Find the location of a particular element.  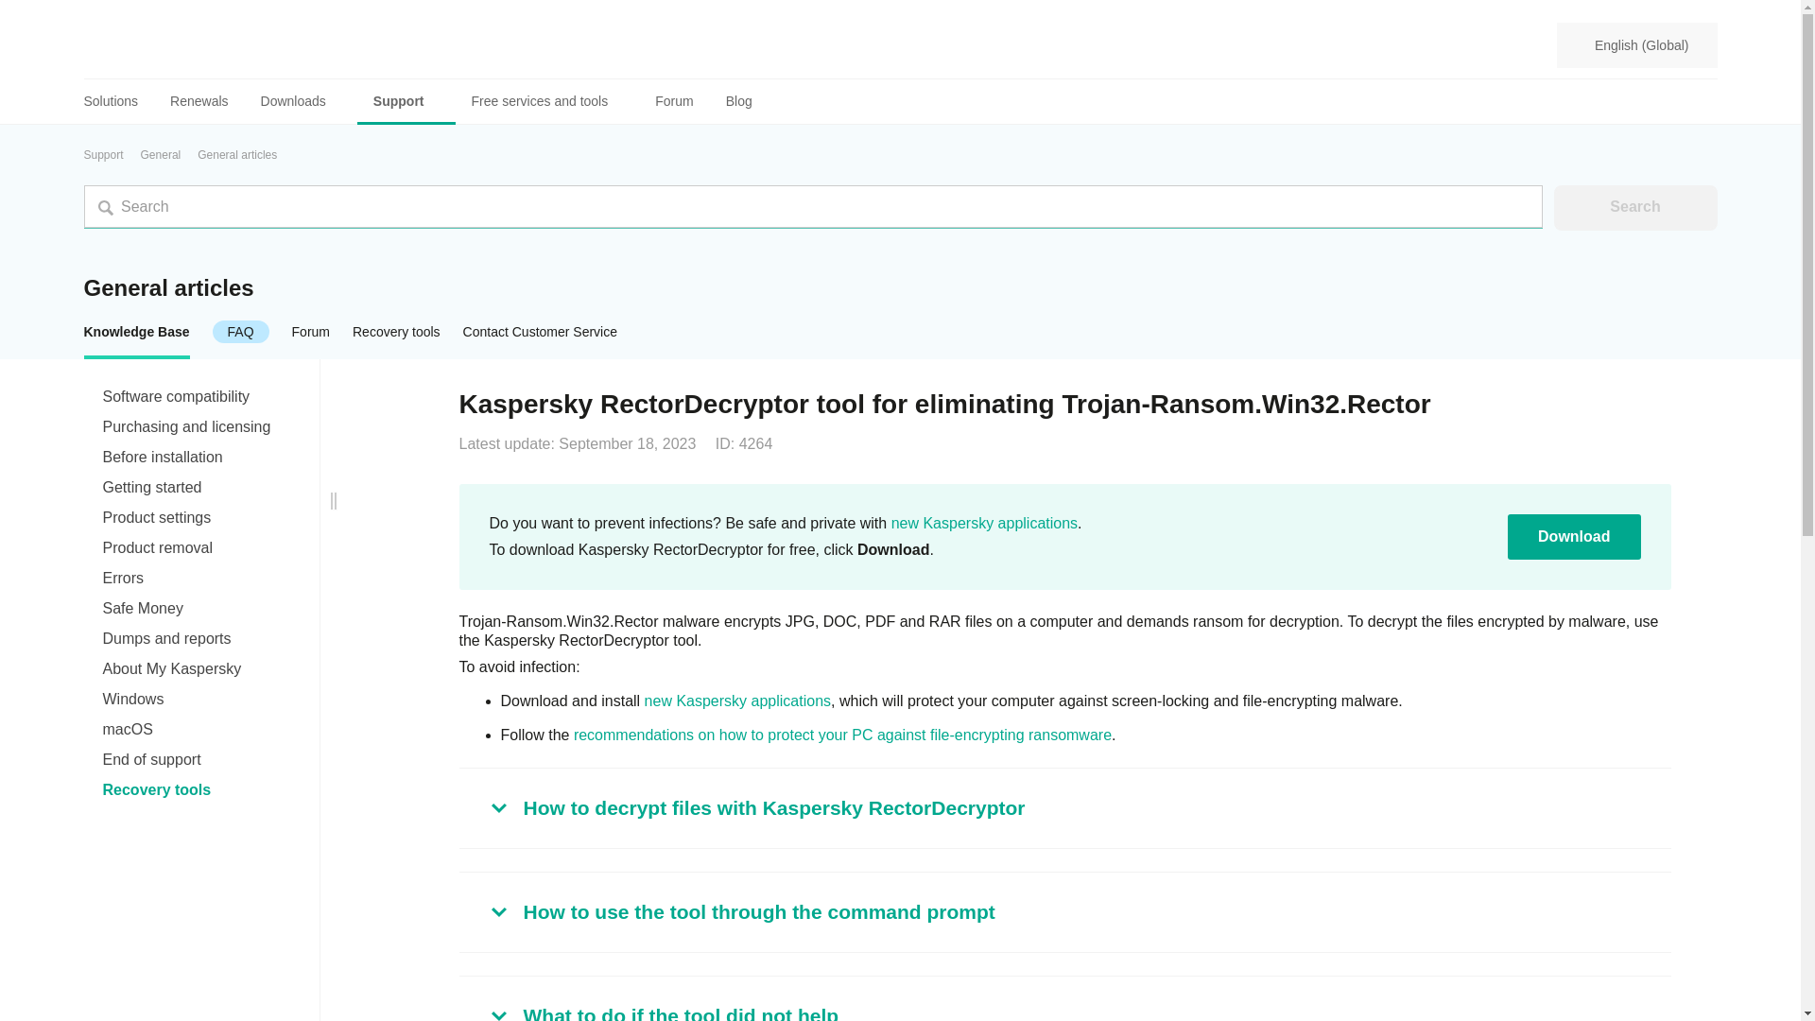

Forum is located at coordinates (673, 101).